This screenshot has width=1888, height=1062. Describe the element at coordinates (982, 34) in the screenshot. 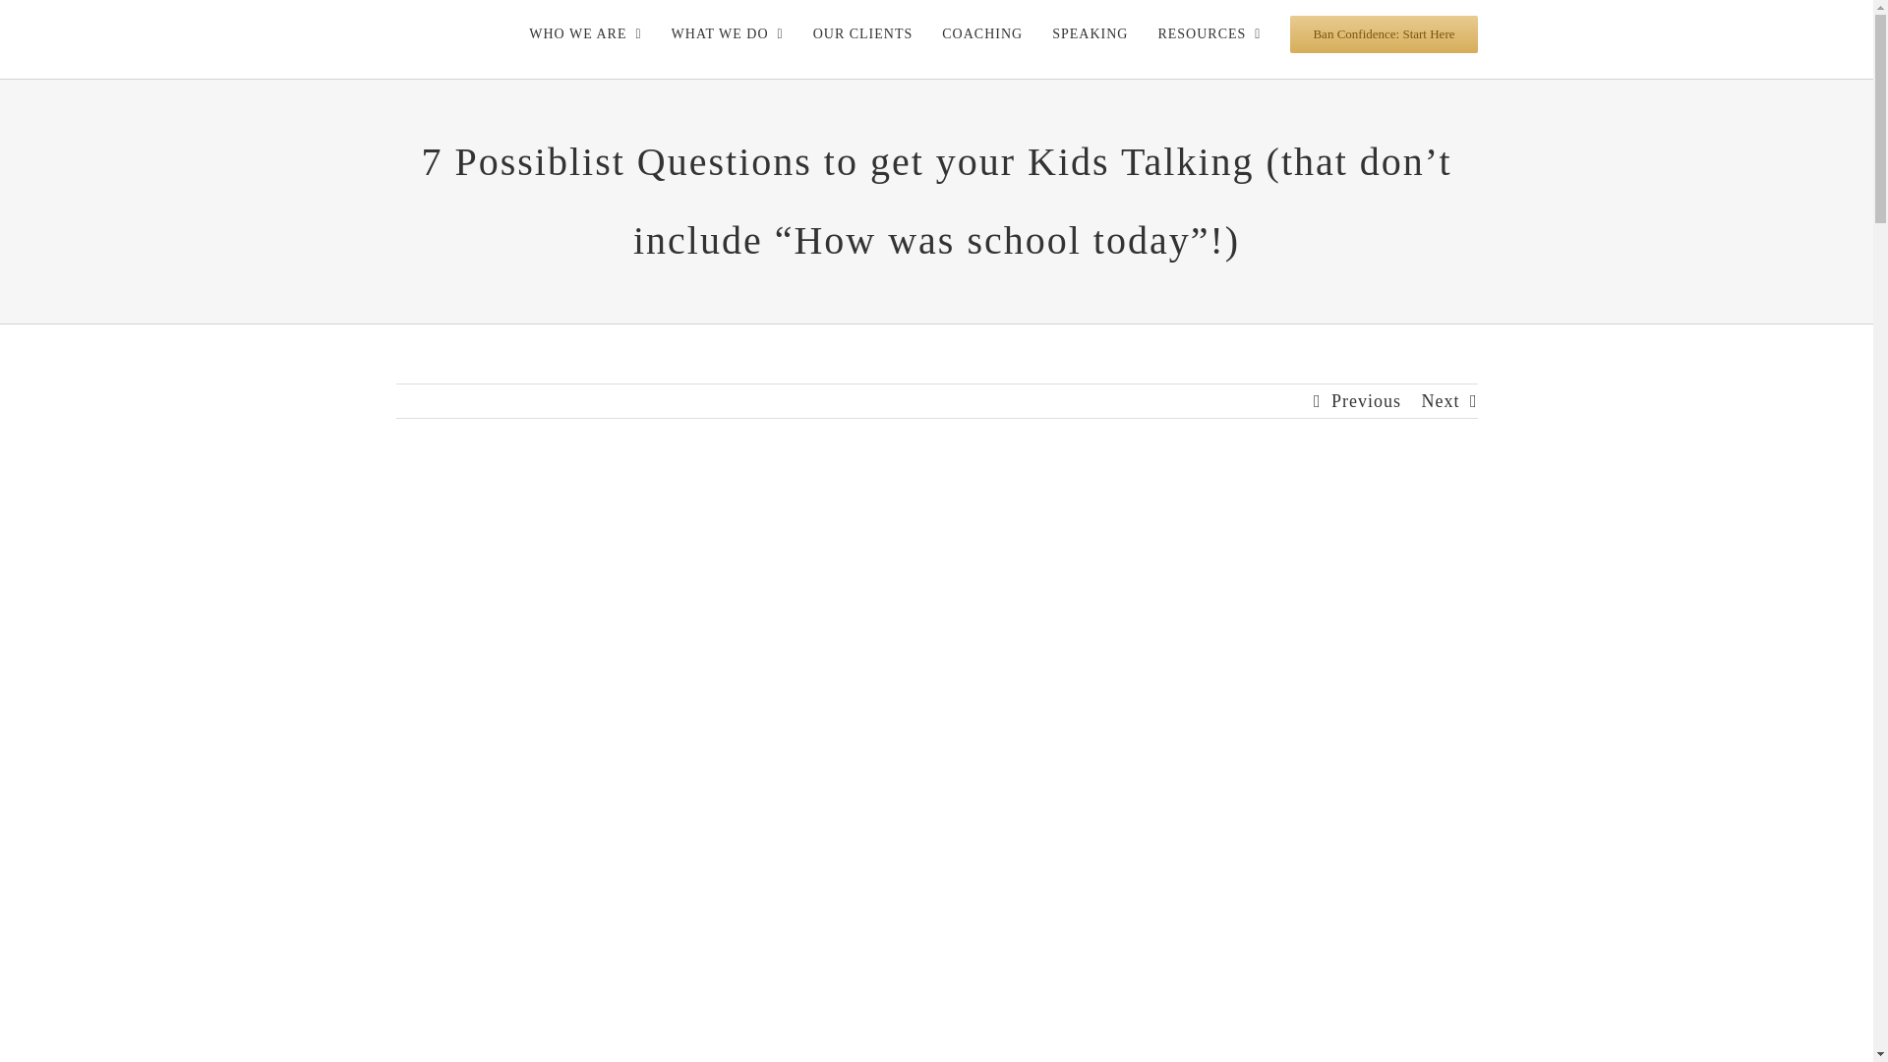

I see `COACHING` at that location.